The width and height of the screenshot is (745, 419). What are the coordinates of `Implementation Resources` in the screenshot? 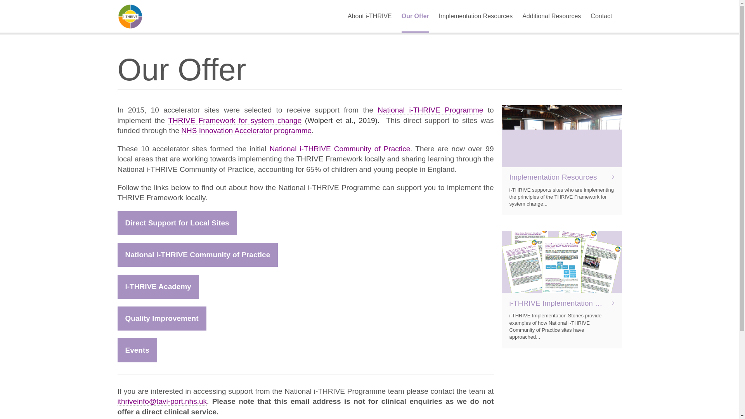 It's located at (475, 16).